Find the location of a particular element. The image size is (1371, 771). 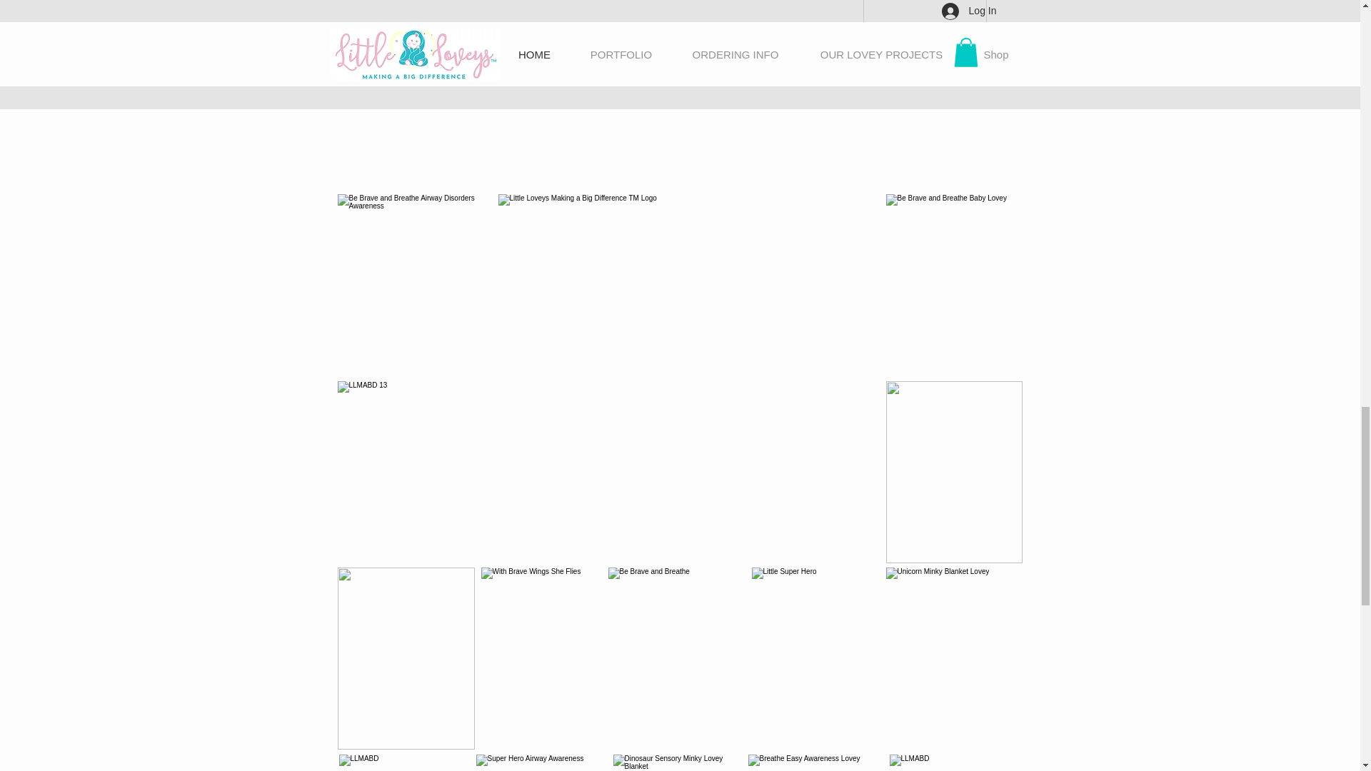

Adorable Baby with Custom Lovey Blanket is located at coordinates (678, 2).